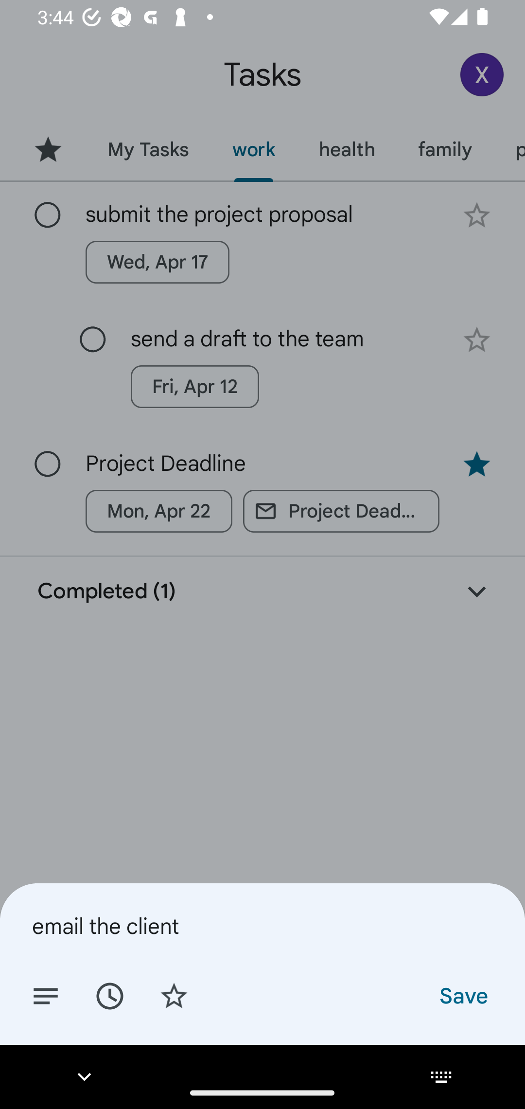 This screenshot has height=1109, width=525. Describe the element at coordinates (463, 995) in the screenshot. I see `Save` at that location.